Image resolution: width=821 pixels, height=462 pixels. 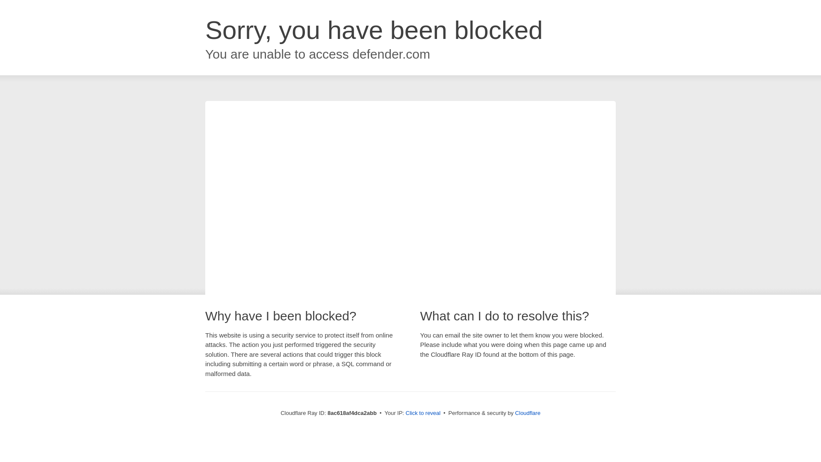 I want to click on Cloudflare, so click(x=528, y=413).